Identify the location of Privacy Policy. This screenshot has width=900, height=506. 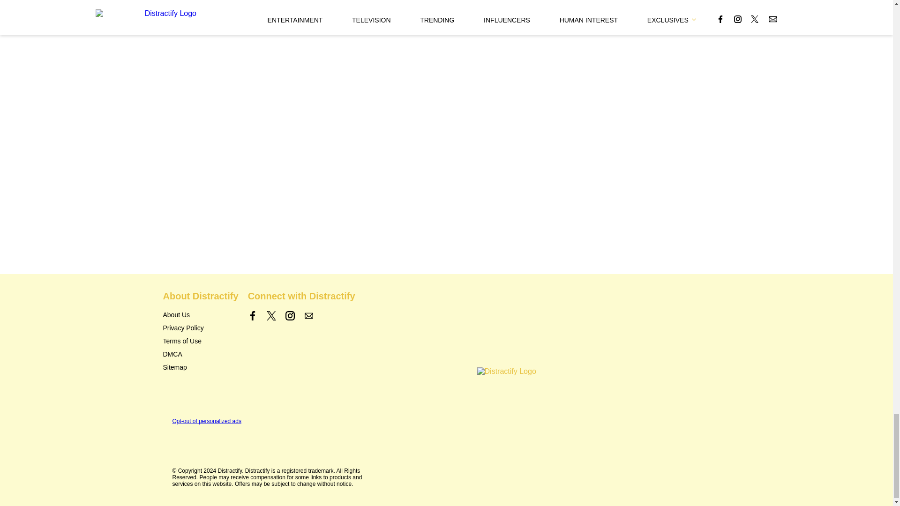
(183, 328).